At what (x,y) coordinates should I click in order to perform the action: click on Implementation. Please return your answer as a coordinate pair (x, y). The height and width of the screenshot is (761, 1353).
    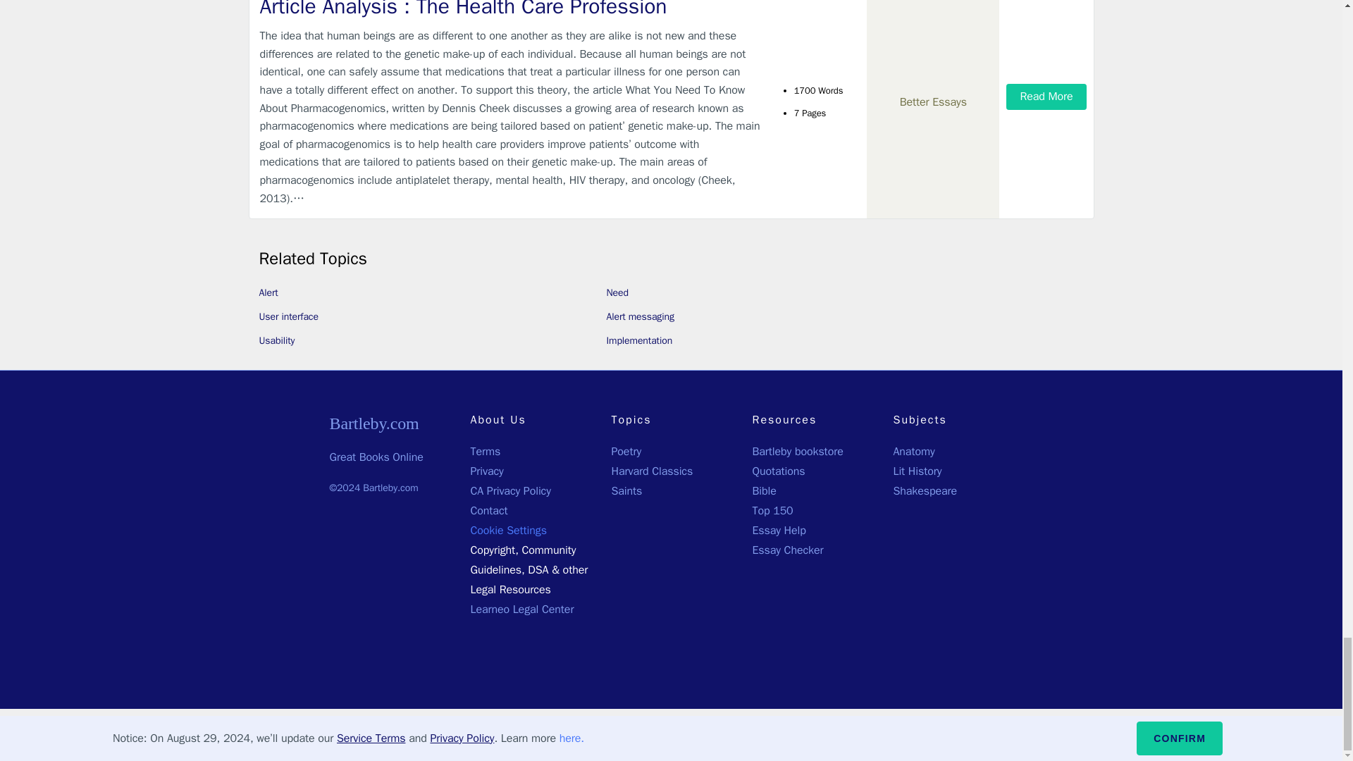
    Looking at the image, I should click on (639, 341).